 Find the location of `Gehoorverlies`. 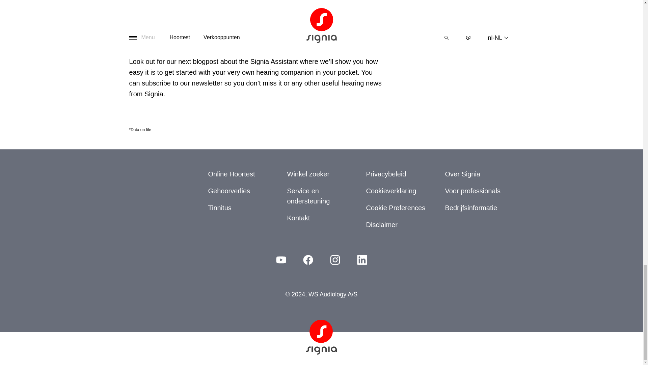

Gehoorverlies is located at coordinates (232, 191).